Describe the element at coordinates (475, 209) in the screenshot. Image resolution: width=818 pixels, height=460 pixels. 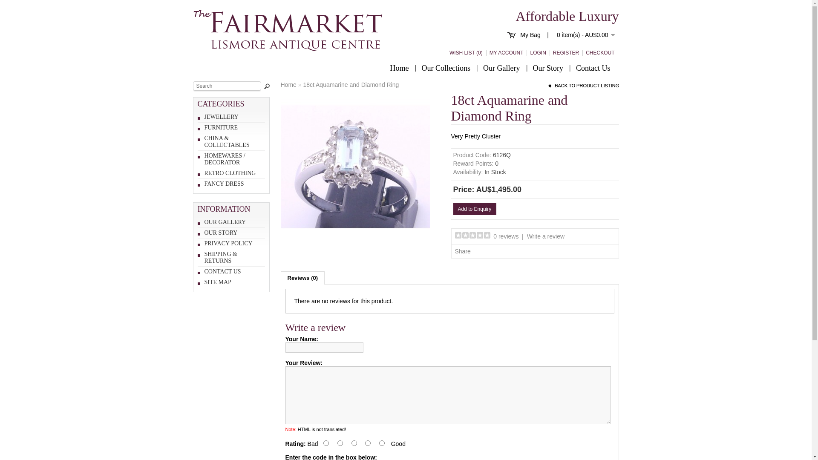
I see `Add to Enquiry` at that location.